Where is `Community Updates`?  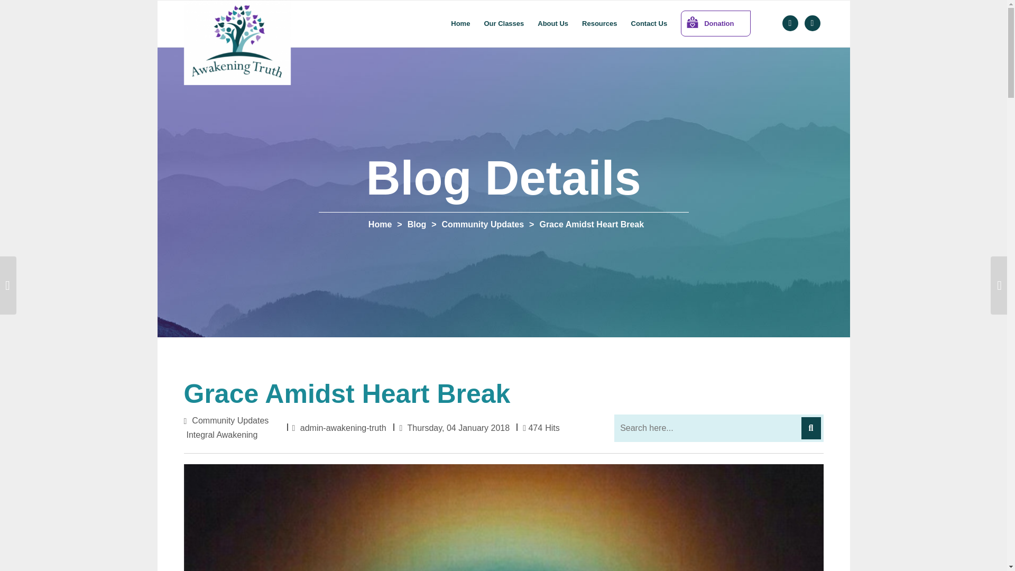 Community Updates is located at coordinates (230, 421).